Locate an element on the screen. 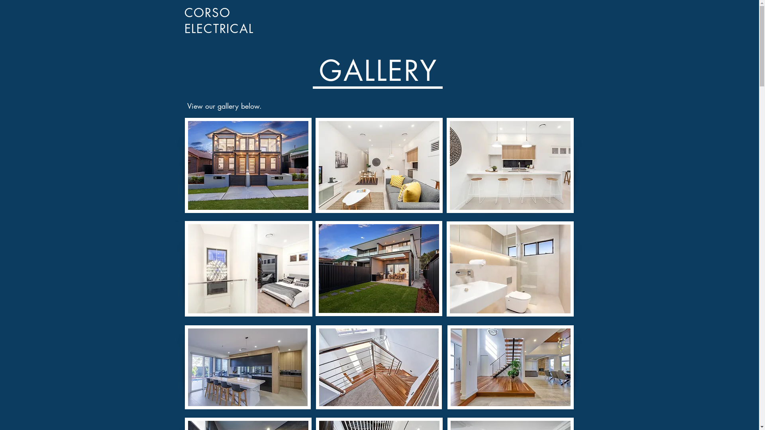 The height and width of the screenshot is (430, 765). Zenith Homes Alfresco is located at coordinates (379, 268).